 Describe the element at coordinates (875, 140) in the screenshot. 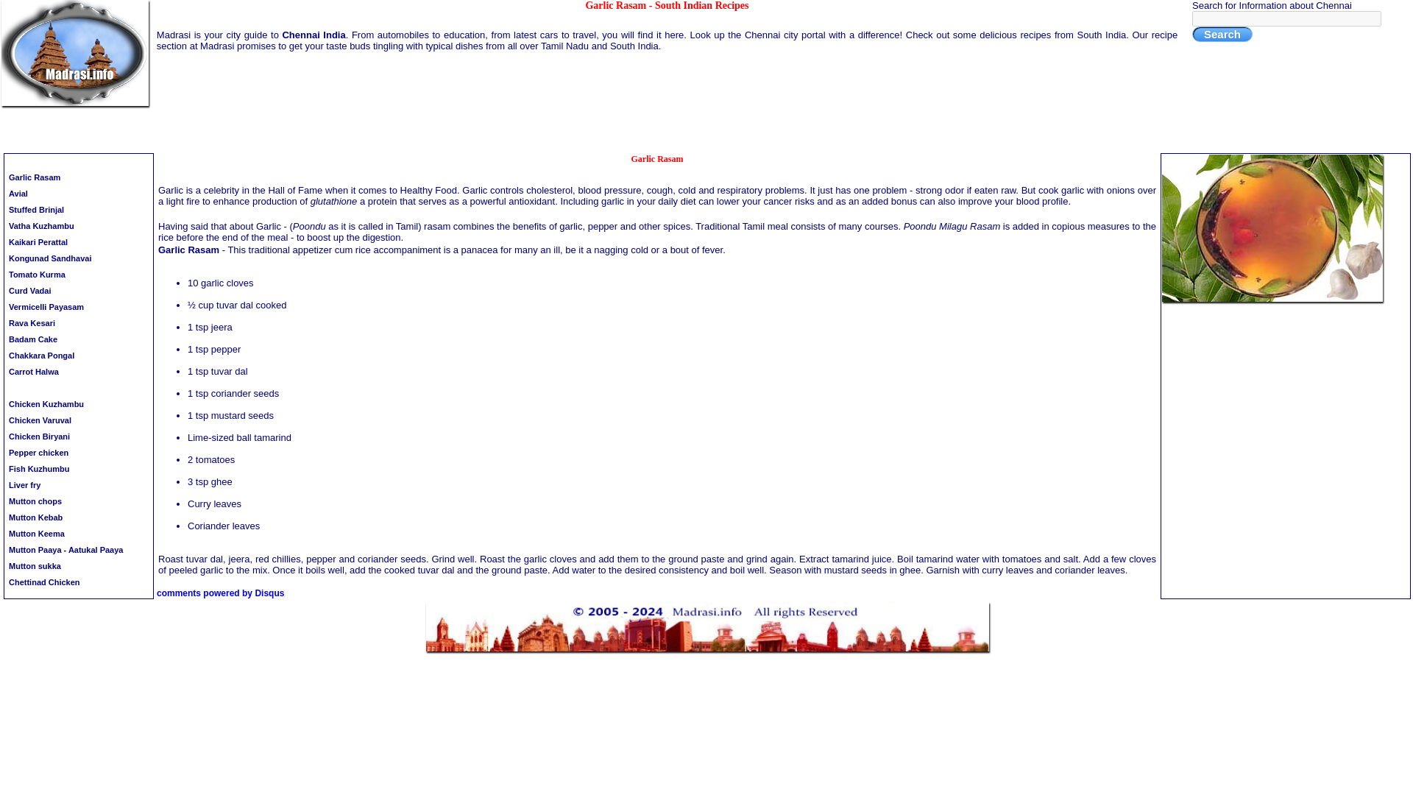

I see `Chennai City` at that location.